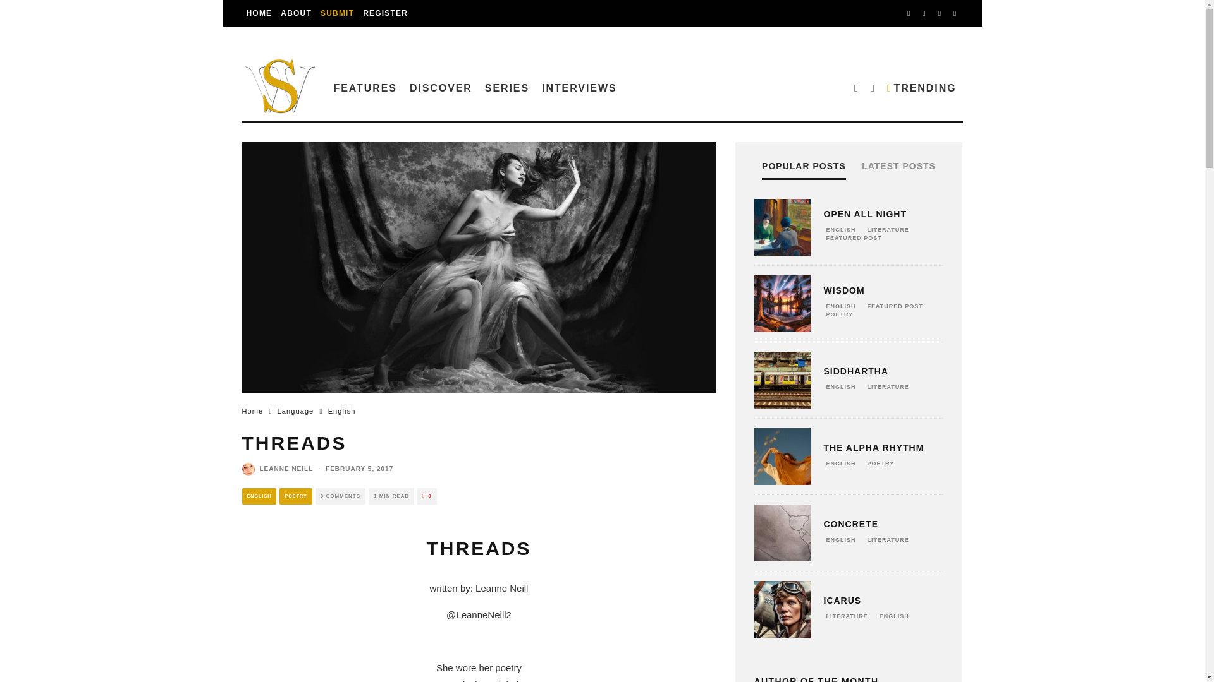  I want to click on HOME, so click(259, 13).